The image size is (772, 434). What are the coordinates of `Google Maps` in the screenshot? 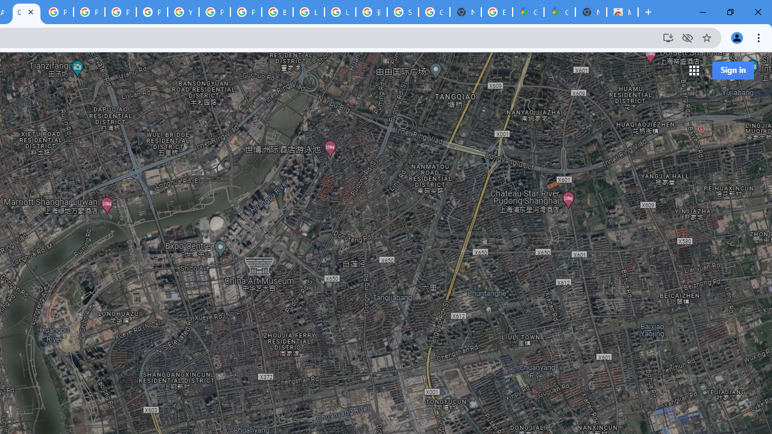 It's located at (560, 12).